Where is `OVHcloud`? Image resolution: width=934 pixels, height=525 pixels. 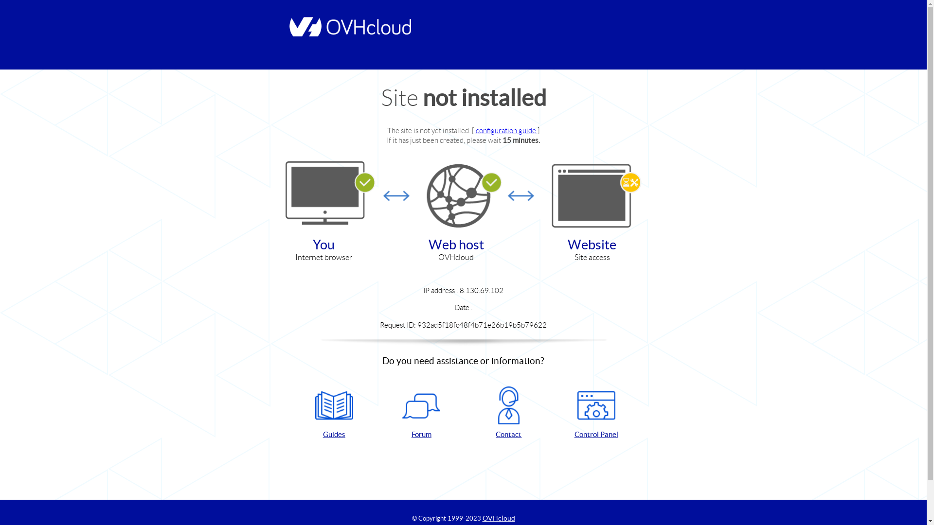
OVHcloud is located at coordinates (499, 518).